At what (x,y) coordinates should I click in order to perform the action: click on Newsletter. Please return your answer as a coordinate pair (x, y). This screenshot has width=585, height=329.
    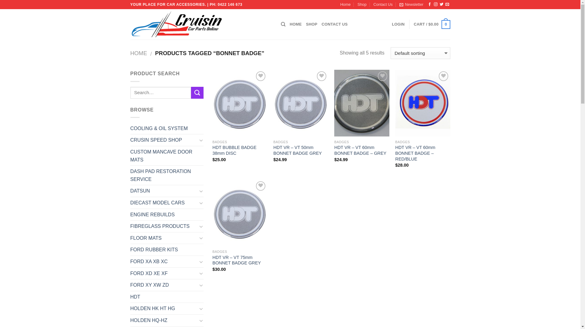
    Looking at the image, I should click on (411, 5).